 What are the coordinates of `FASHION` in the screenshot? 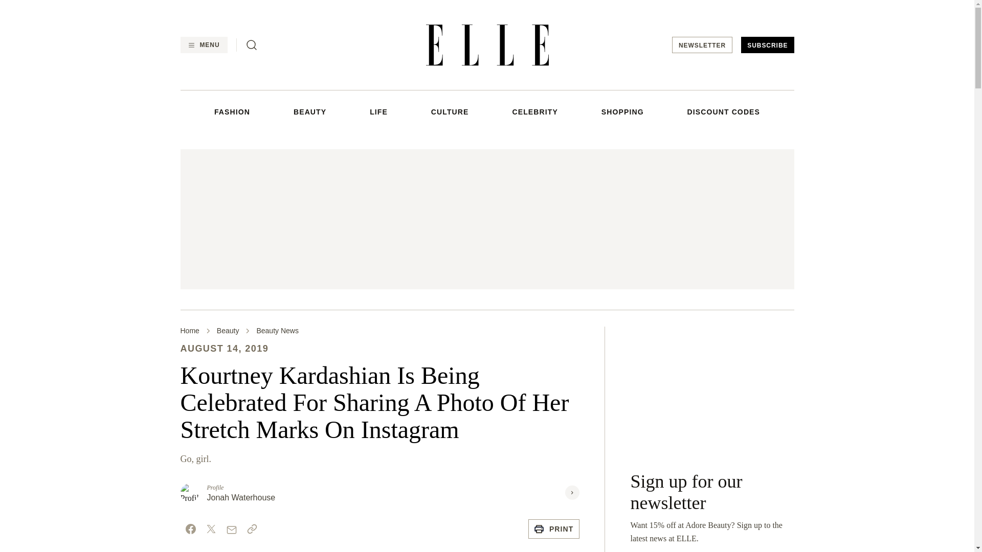 It's located at (232, 111).